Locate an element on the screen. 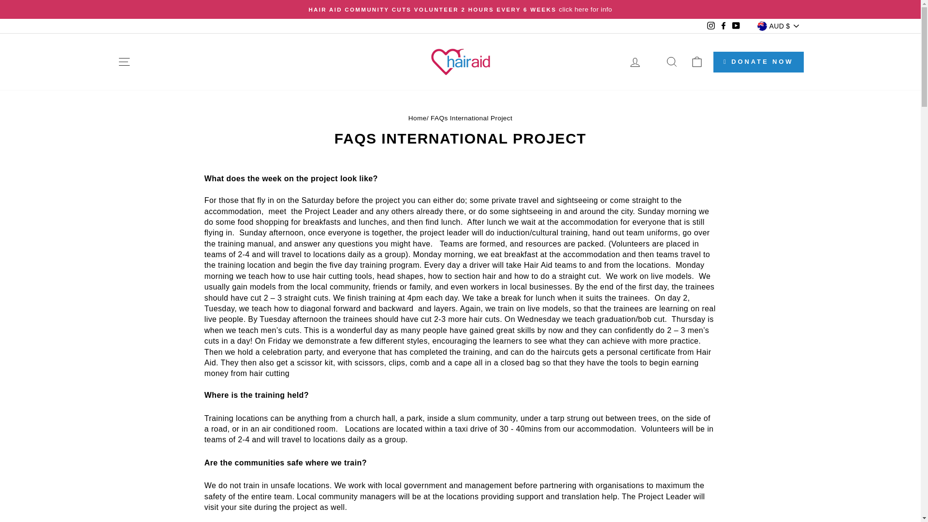  HAIR AID on YouTube is located at coordinates (736, 26).